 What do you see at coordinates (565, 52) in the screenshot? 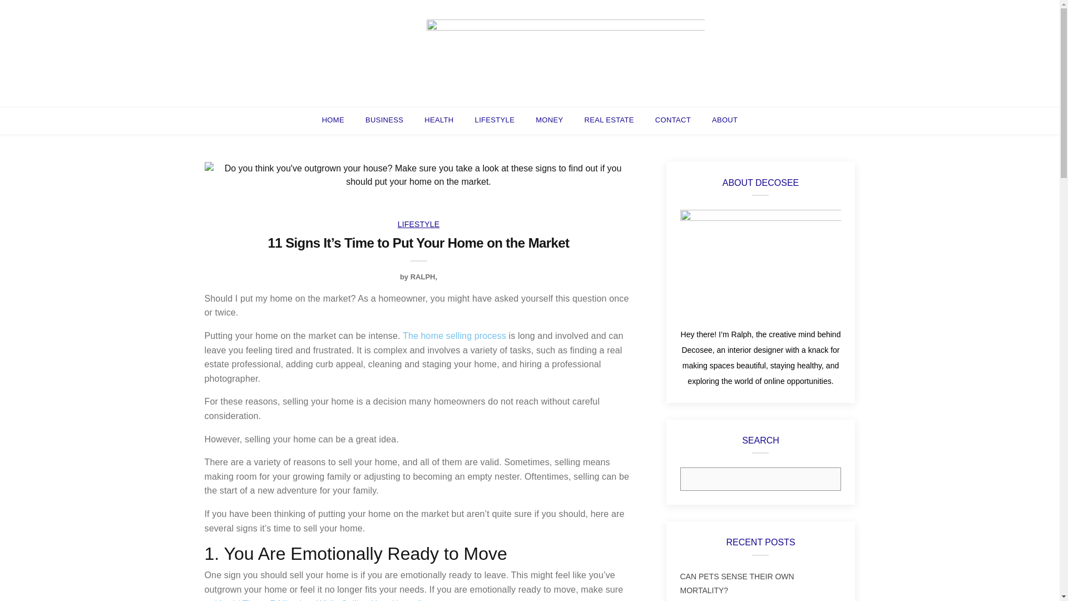
I see `decOsee` at bounding box center [565, 52].